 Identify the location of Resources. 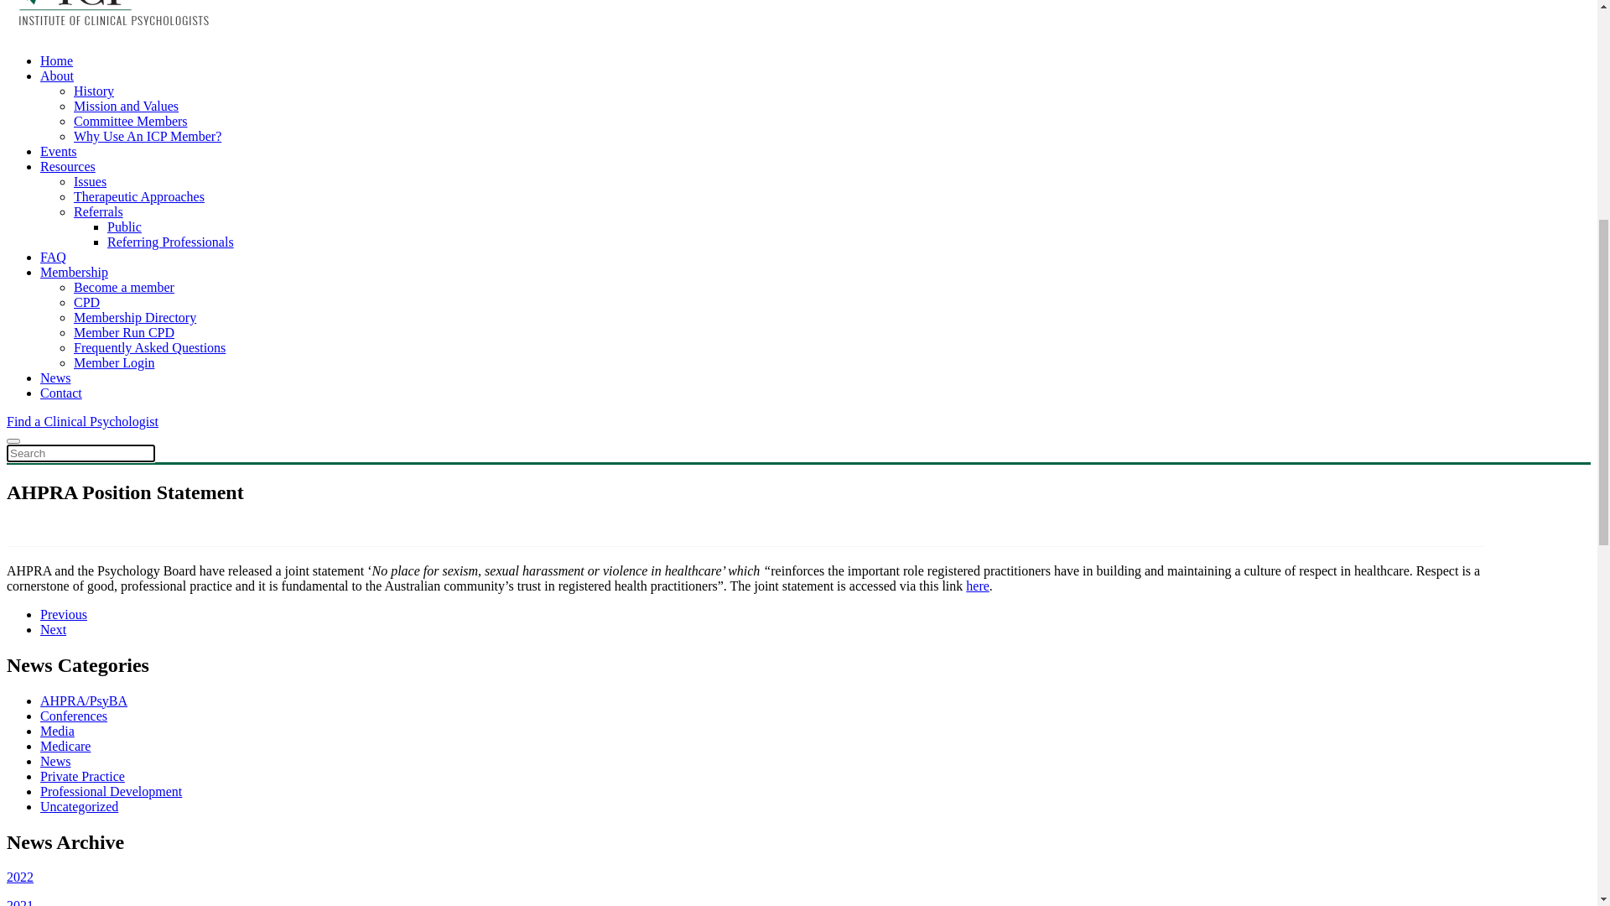
(68, 745).